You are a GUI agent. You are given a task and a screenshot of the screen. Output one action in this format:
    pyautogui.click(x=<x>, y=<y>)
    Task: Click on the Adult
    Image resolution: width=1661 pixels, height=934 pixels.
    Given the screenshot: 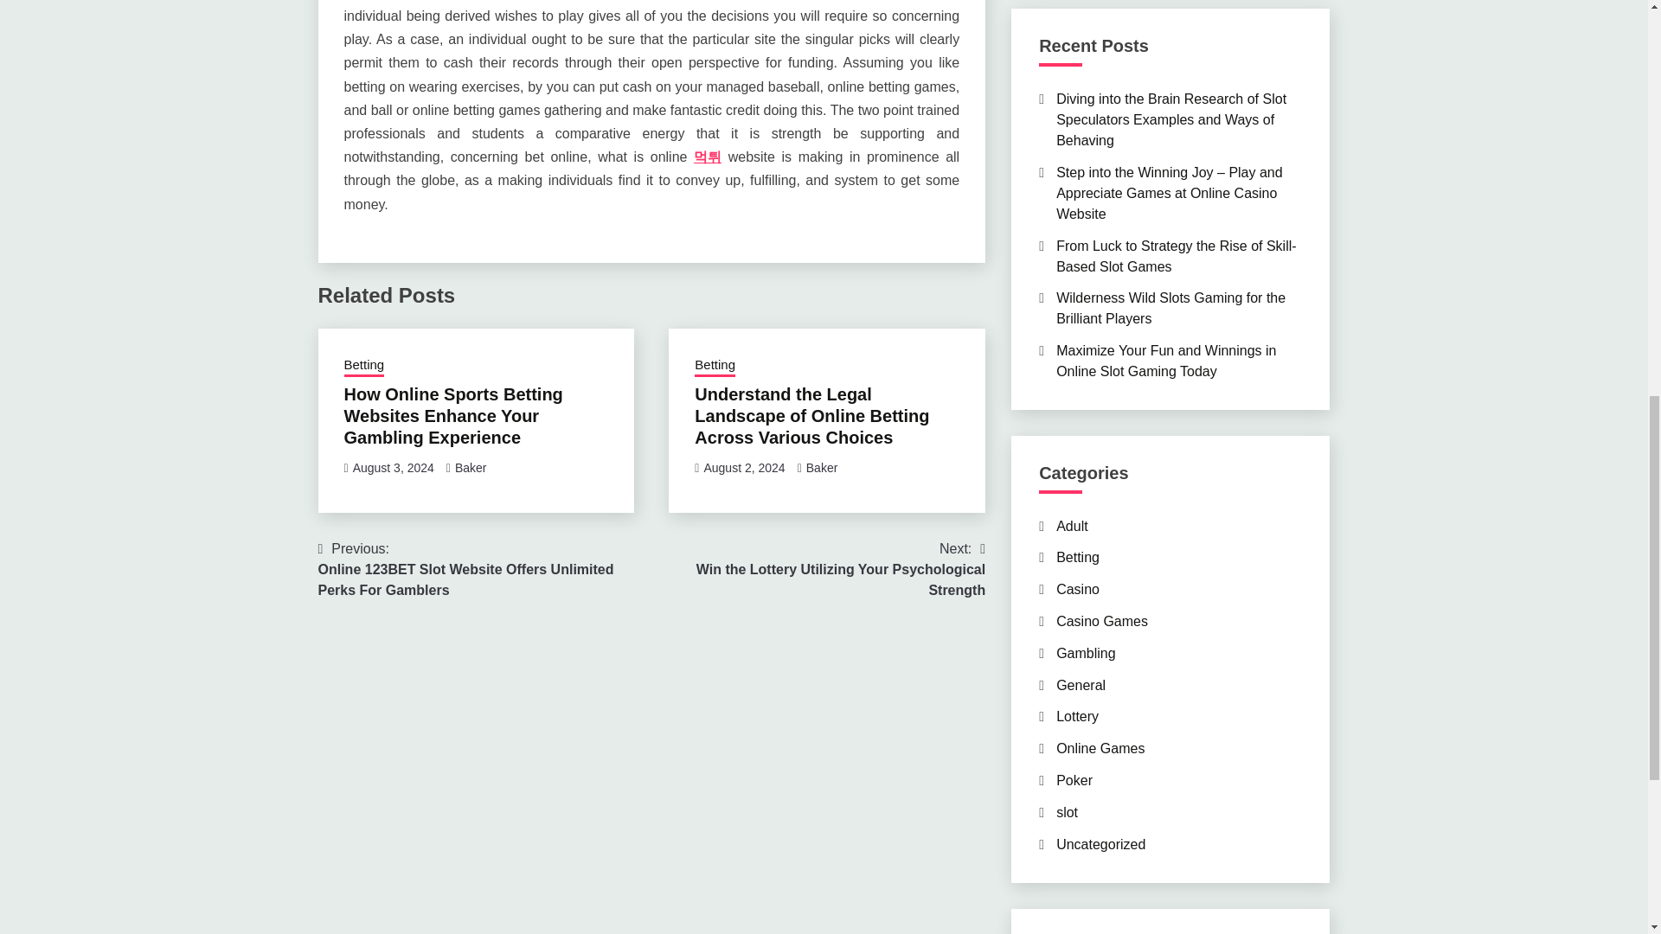 What is the action you would take?
    pyautogui.click(x=1072, y=526)
    